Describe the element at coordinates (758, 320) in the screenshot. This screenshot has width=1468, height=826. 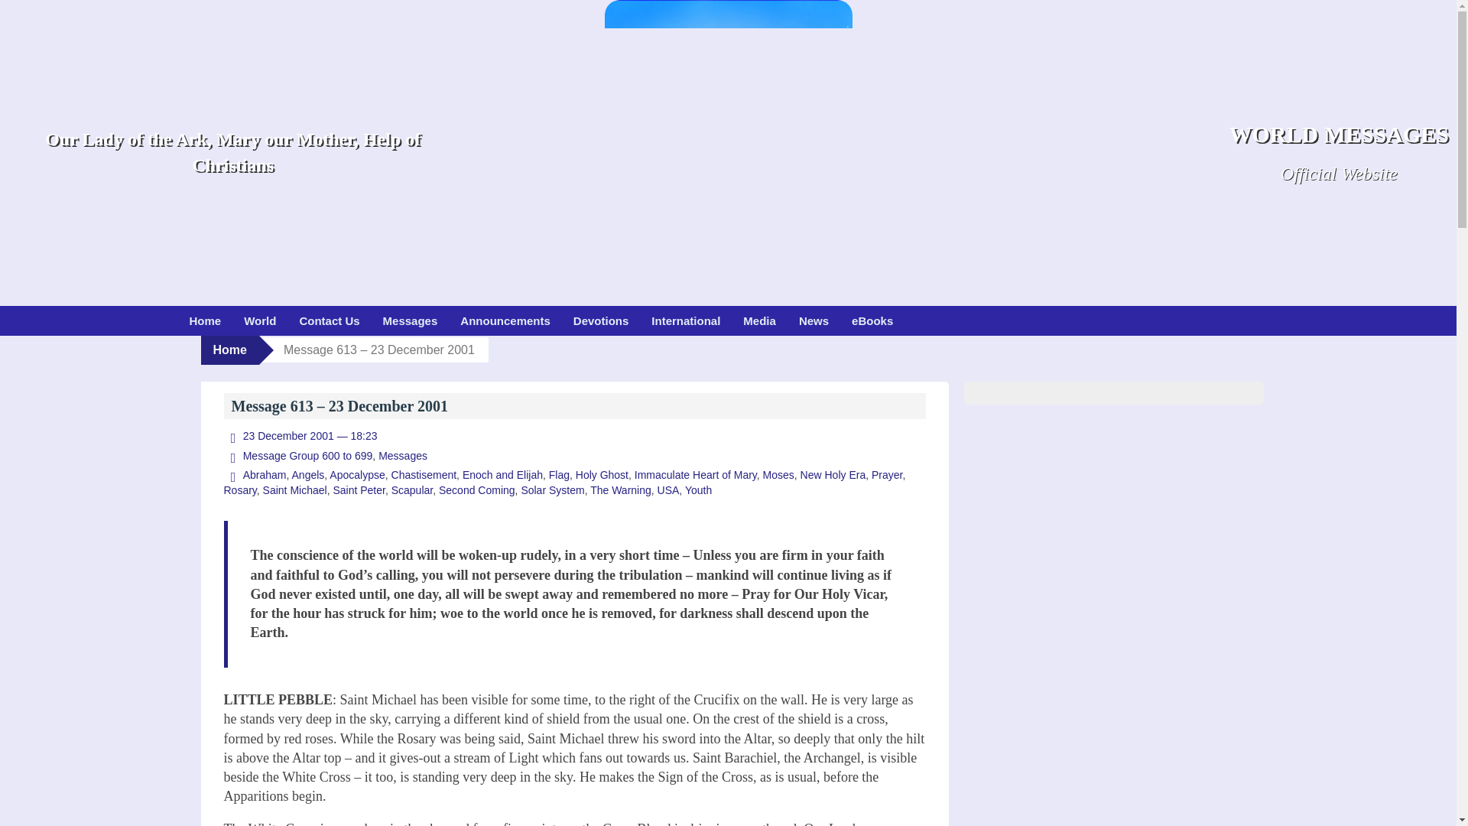
I see `Media` at that location.